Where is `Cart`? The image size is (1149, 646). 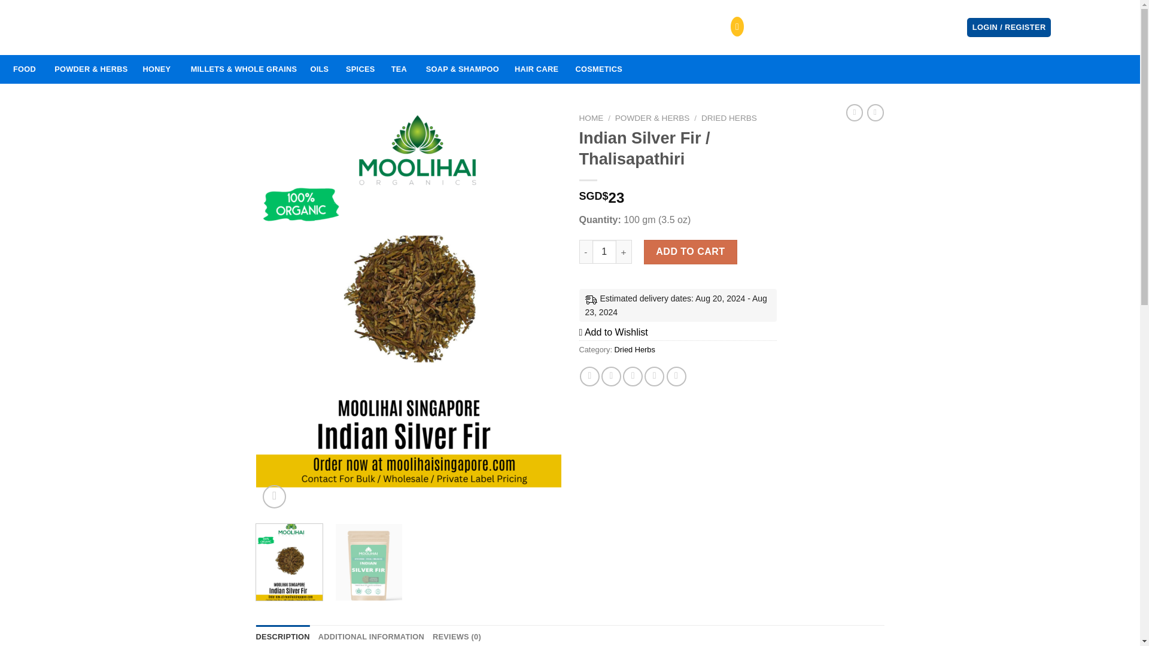 Cart is located at coordinates (1098, 28).